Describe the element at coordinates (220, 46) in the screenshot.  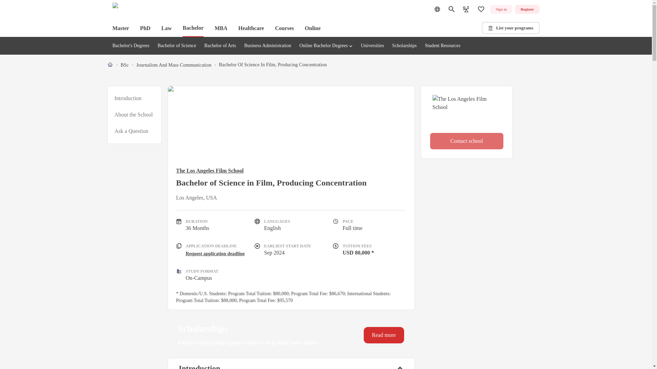
I see `Bachelor of Arts` at that location.